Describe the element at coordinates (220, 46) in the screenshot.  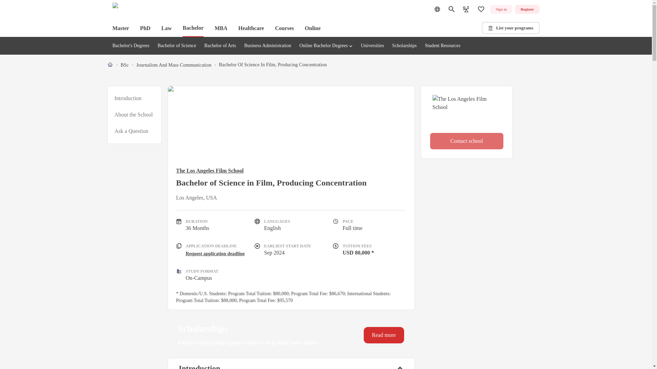
I see `Bachelor of Arts` at that location.